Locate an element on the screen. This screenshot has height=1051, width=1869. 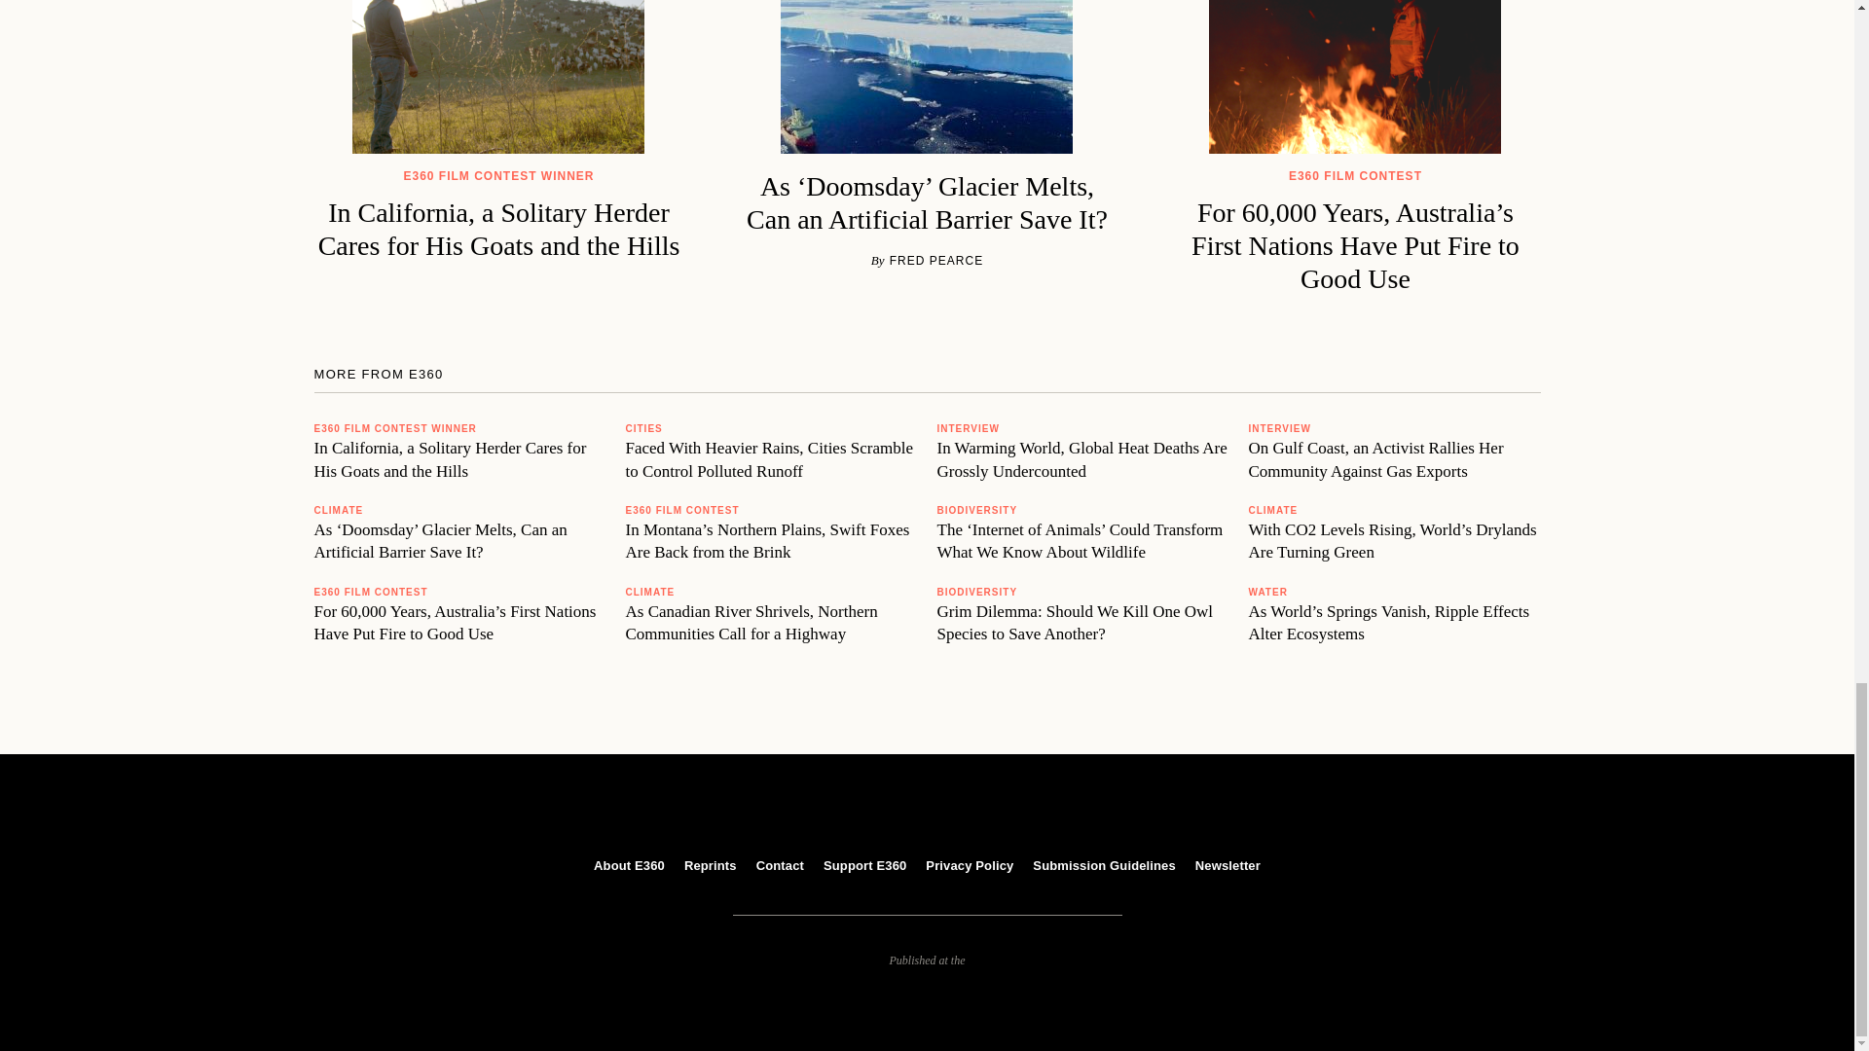
BIODIVERSITY is located at coordinates (975, 510).